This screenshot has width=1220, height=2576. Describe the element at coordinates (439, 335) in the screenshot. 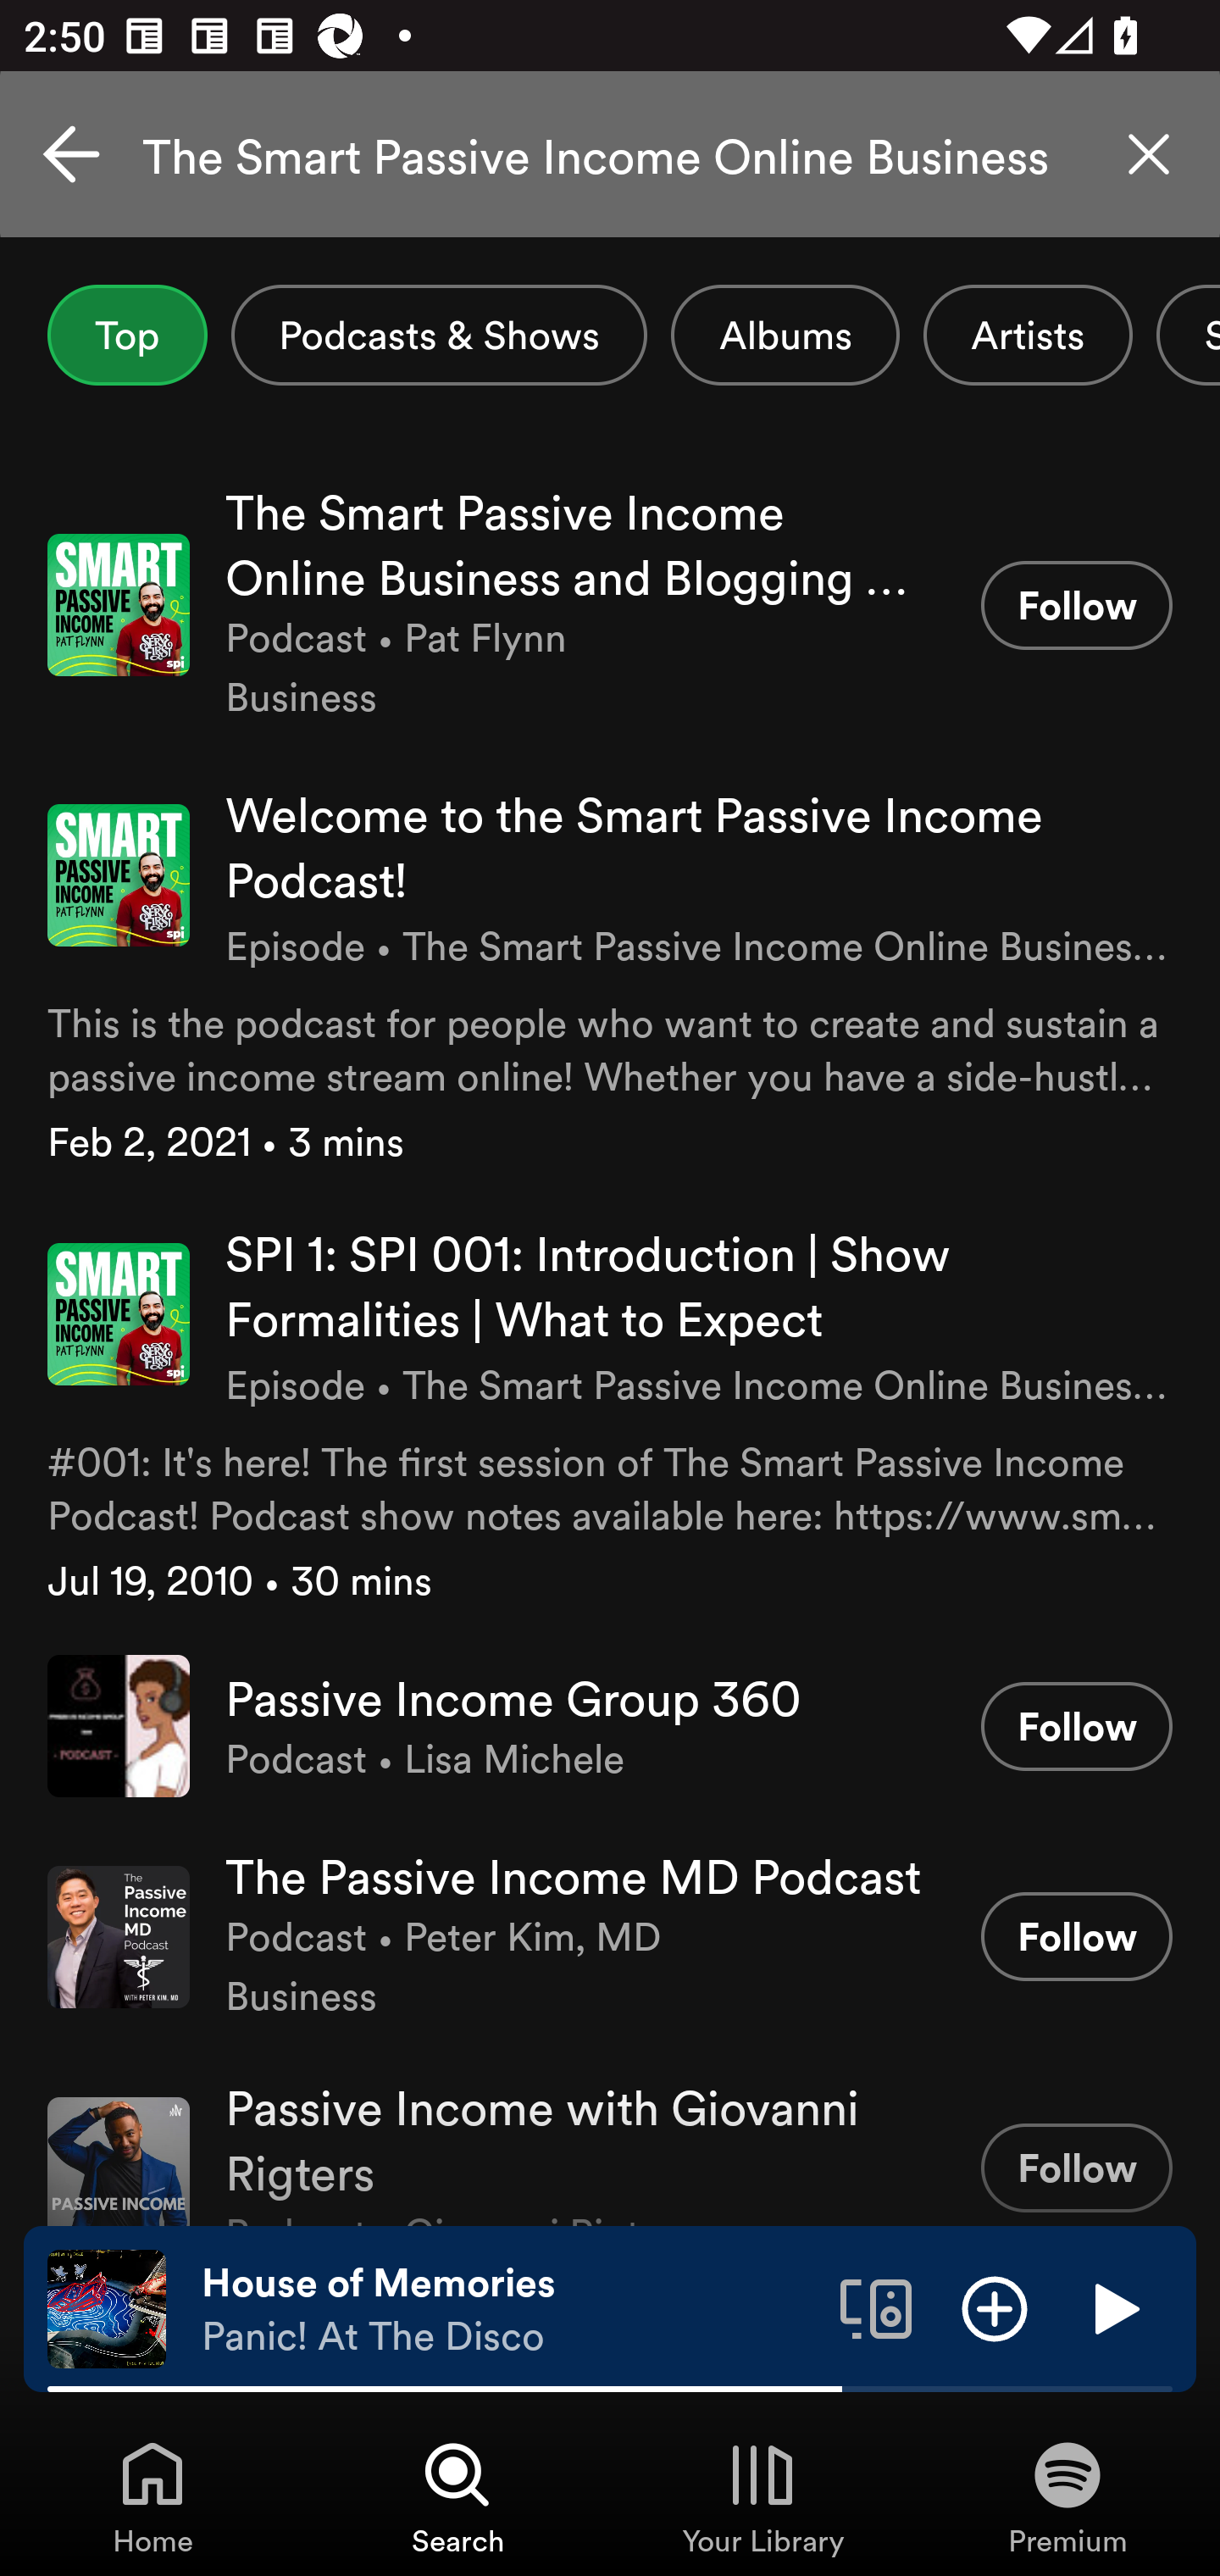

I see `Podcasts & Shows` at that location.